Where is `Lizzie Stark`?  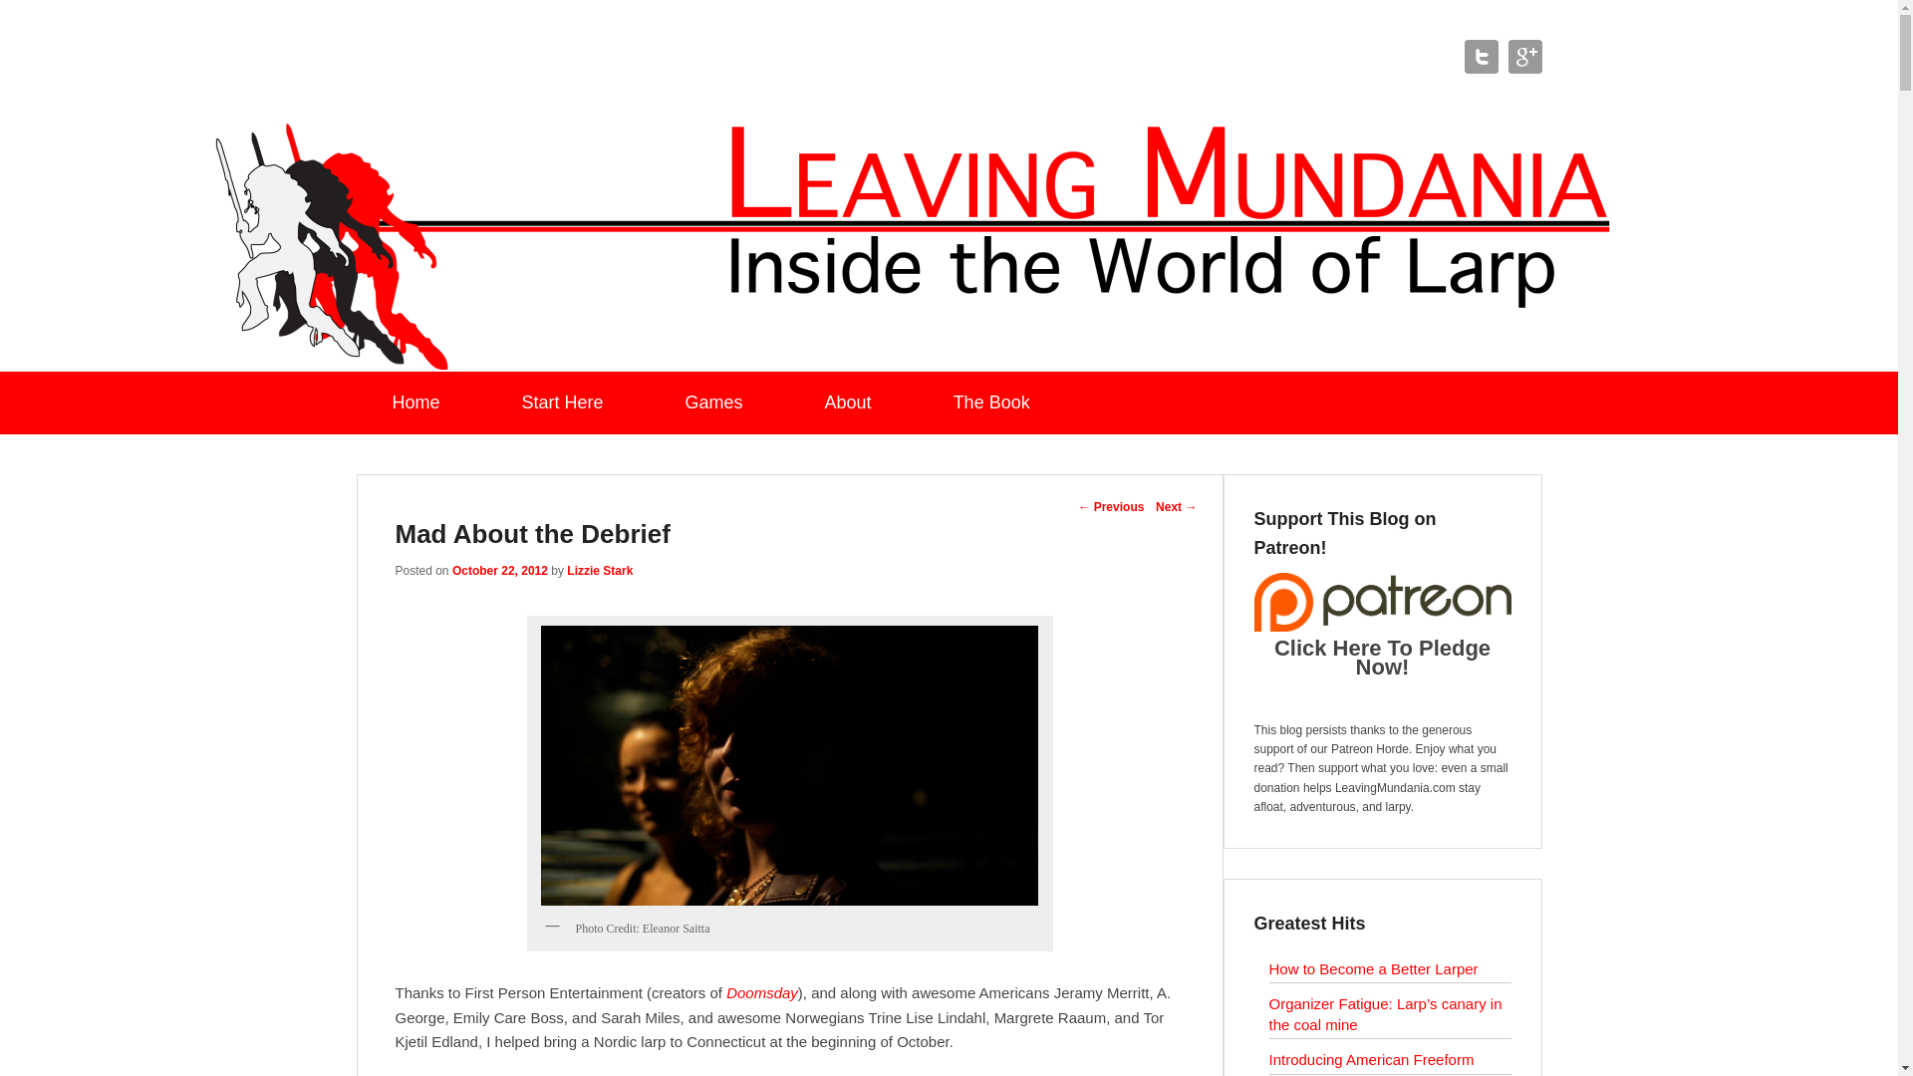 Lizzie Stark is located at coordinates (600, 570).